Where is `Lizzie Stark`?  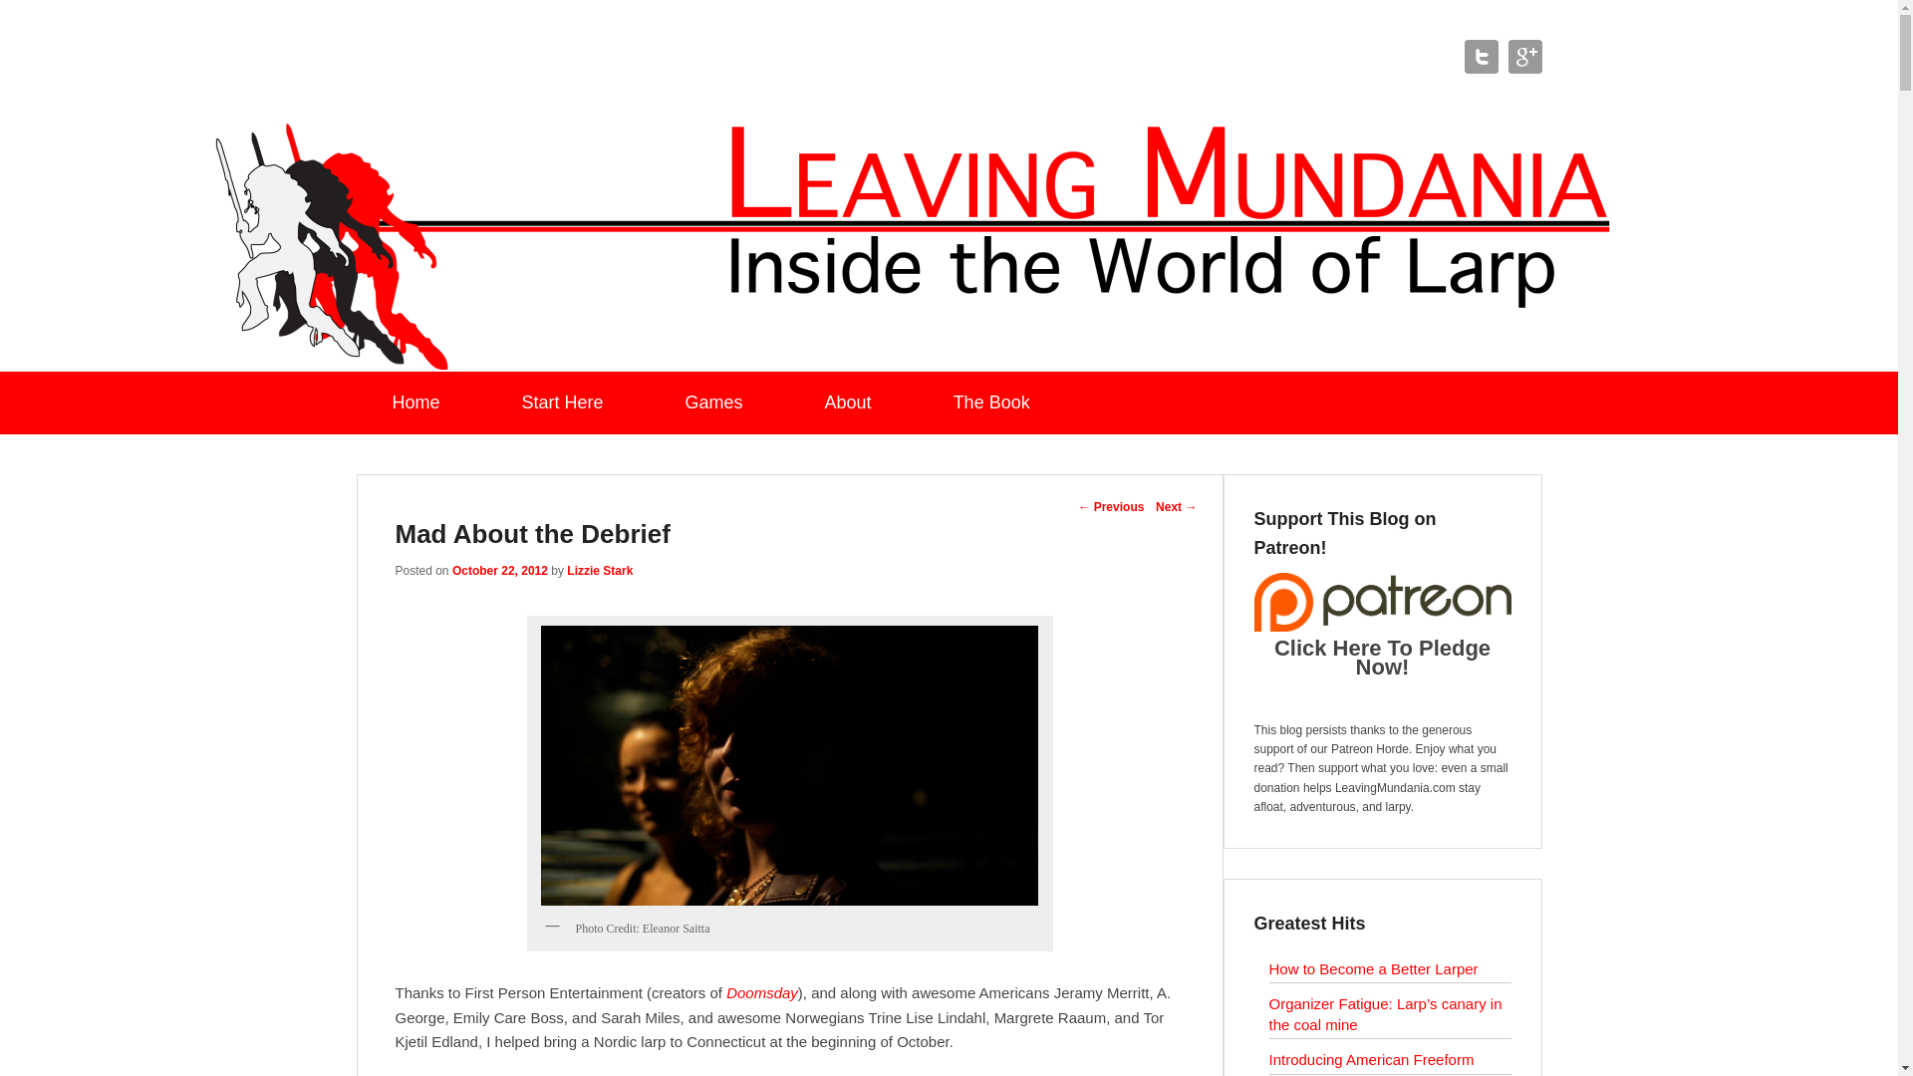 Lizzie Stark is located at coordinates (600, 570).